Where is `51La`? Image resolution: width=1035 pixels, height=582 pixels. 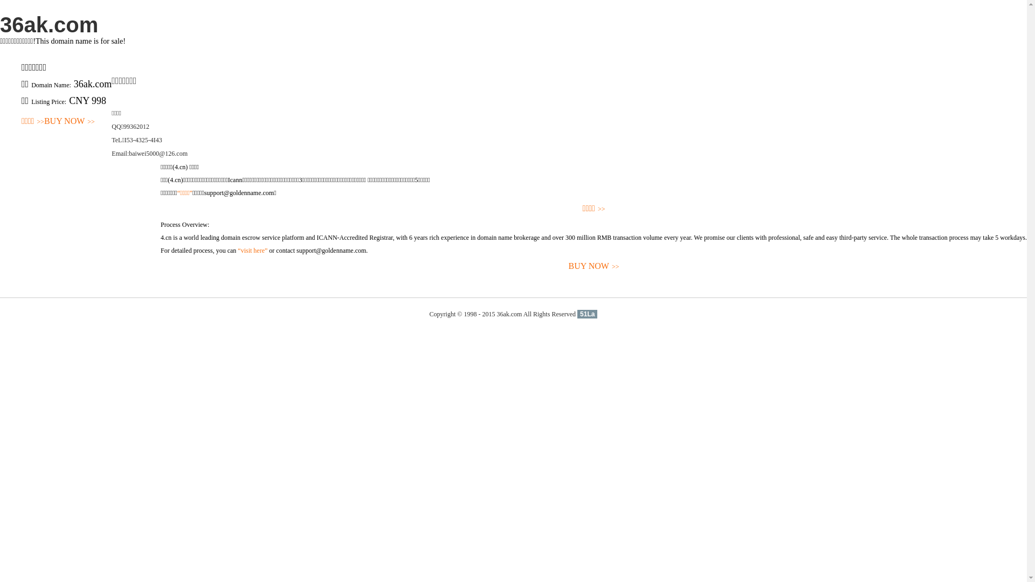
51La is located at coordinates (588, 314).